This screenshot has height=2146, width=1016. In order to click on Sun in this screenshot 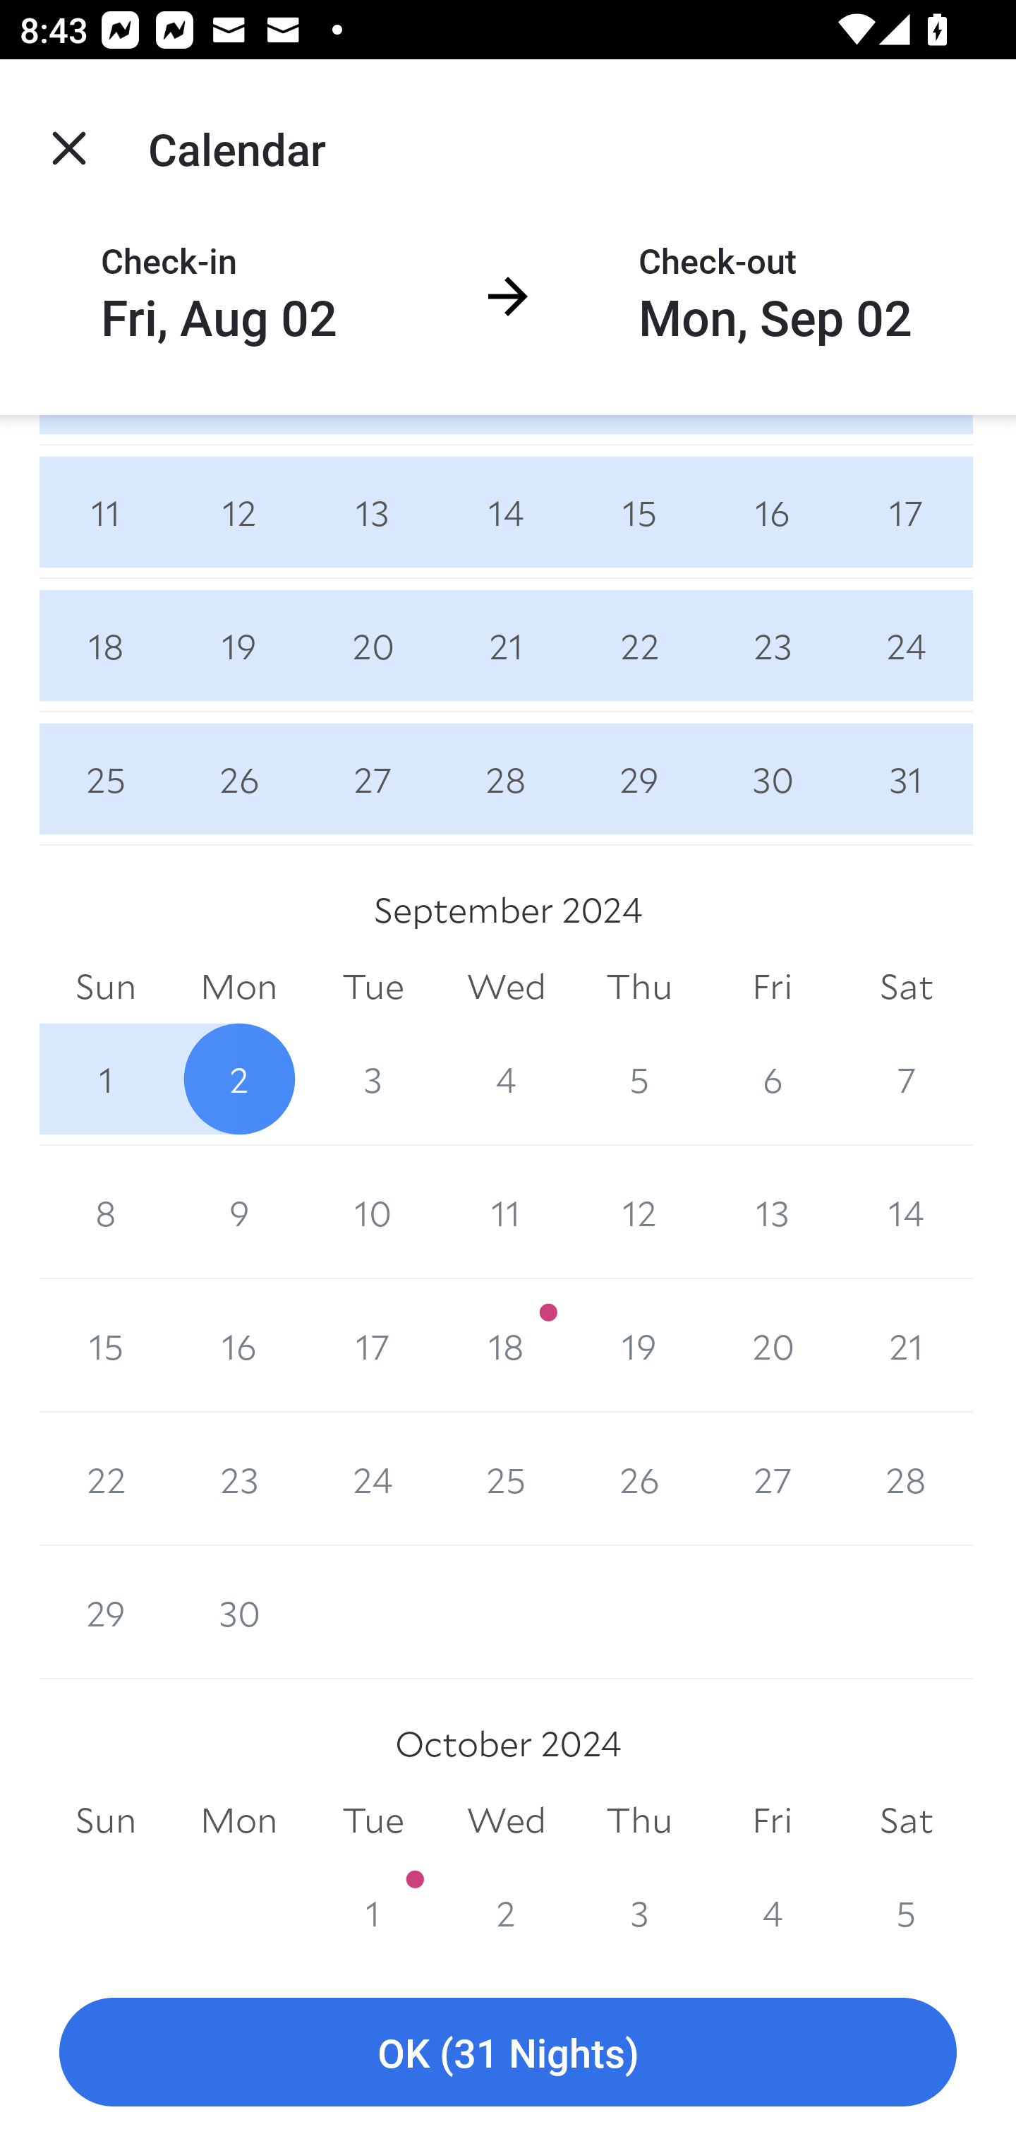, I will do `click(106, 987)`.